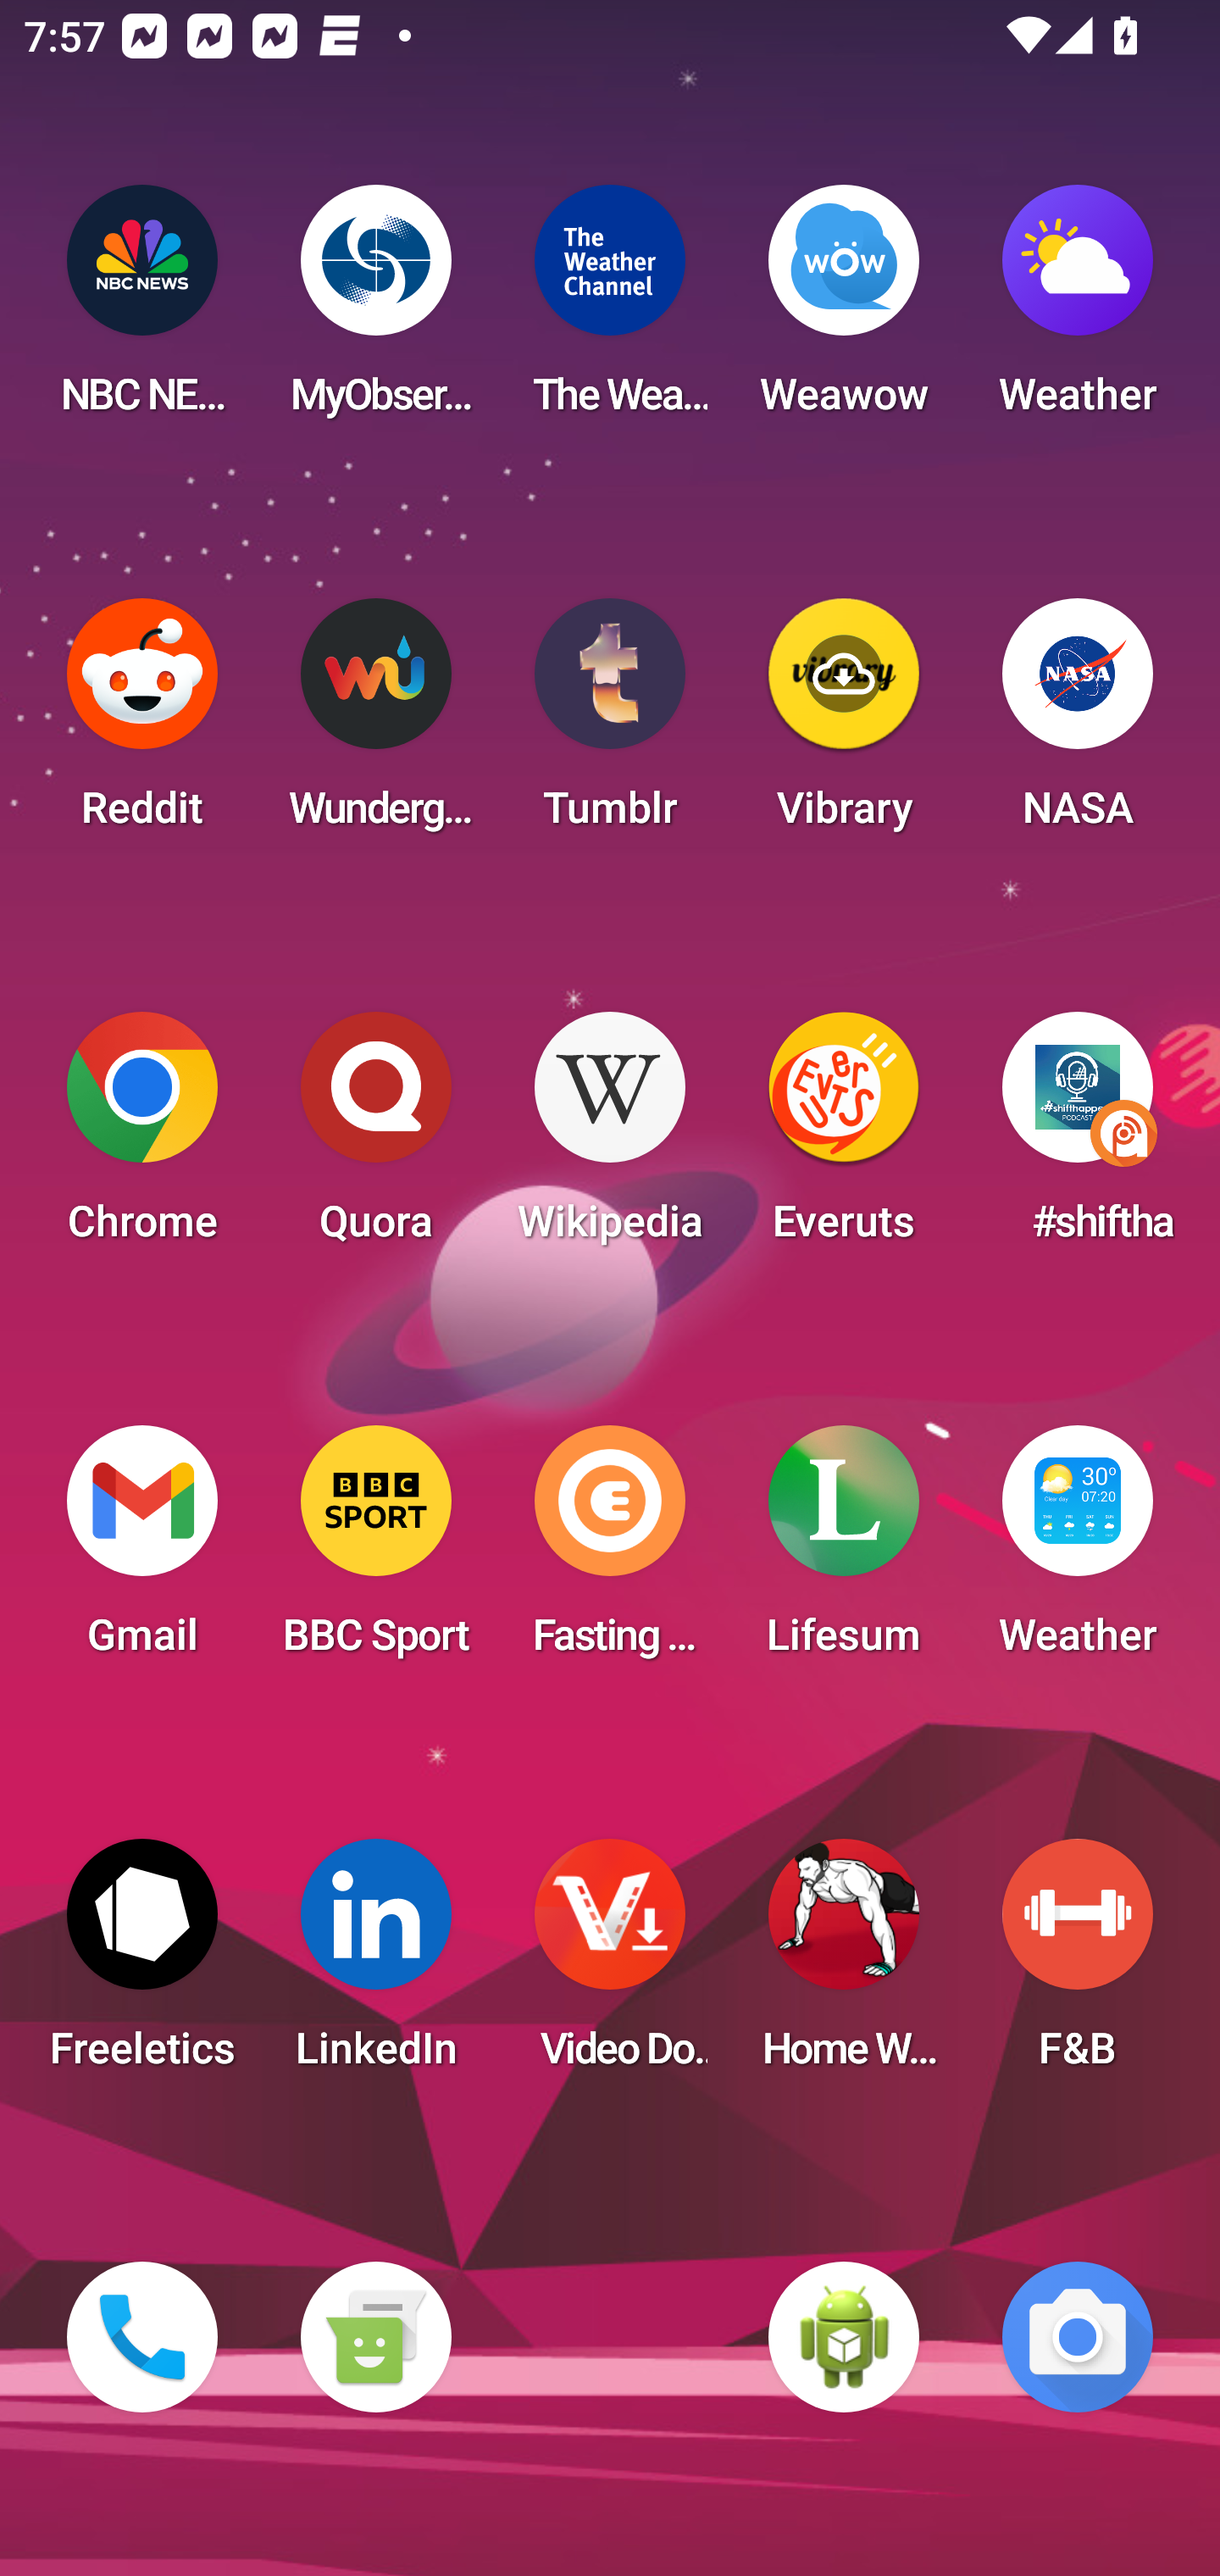  I want to click on #shifthappens in the Digital Workplace Podcast, so click(1078, 1137).